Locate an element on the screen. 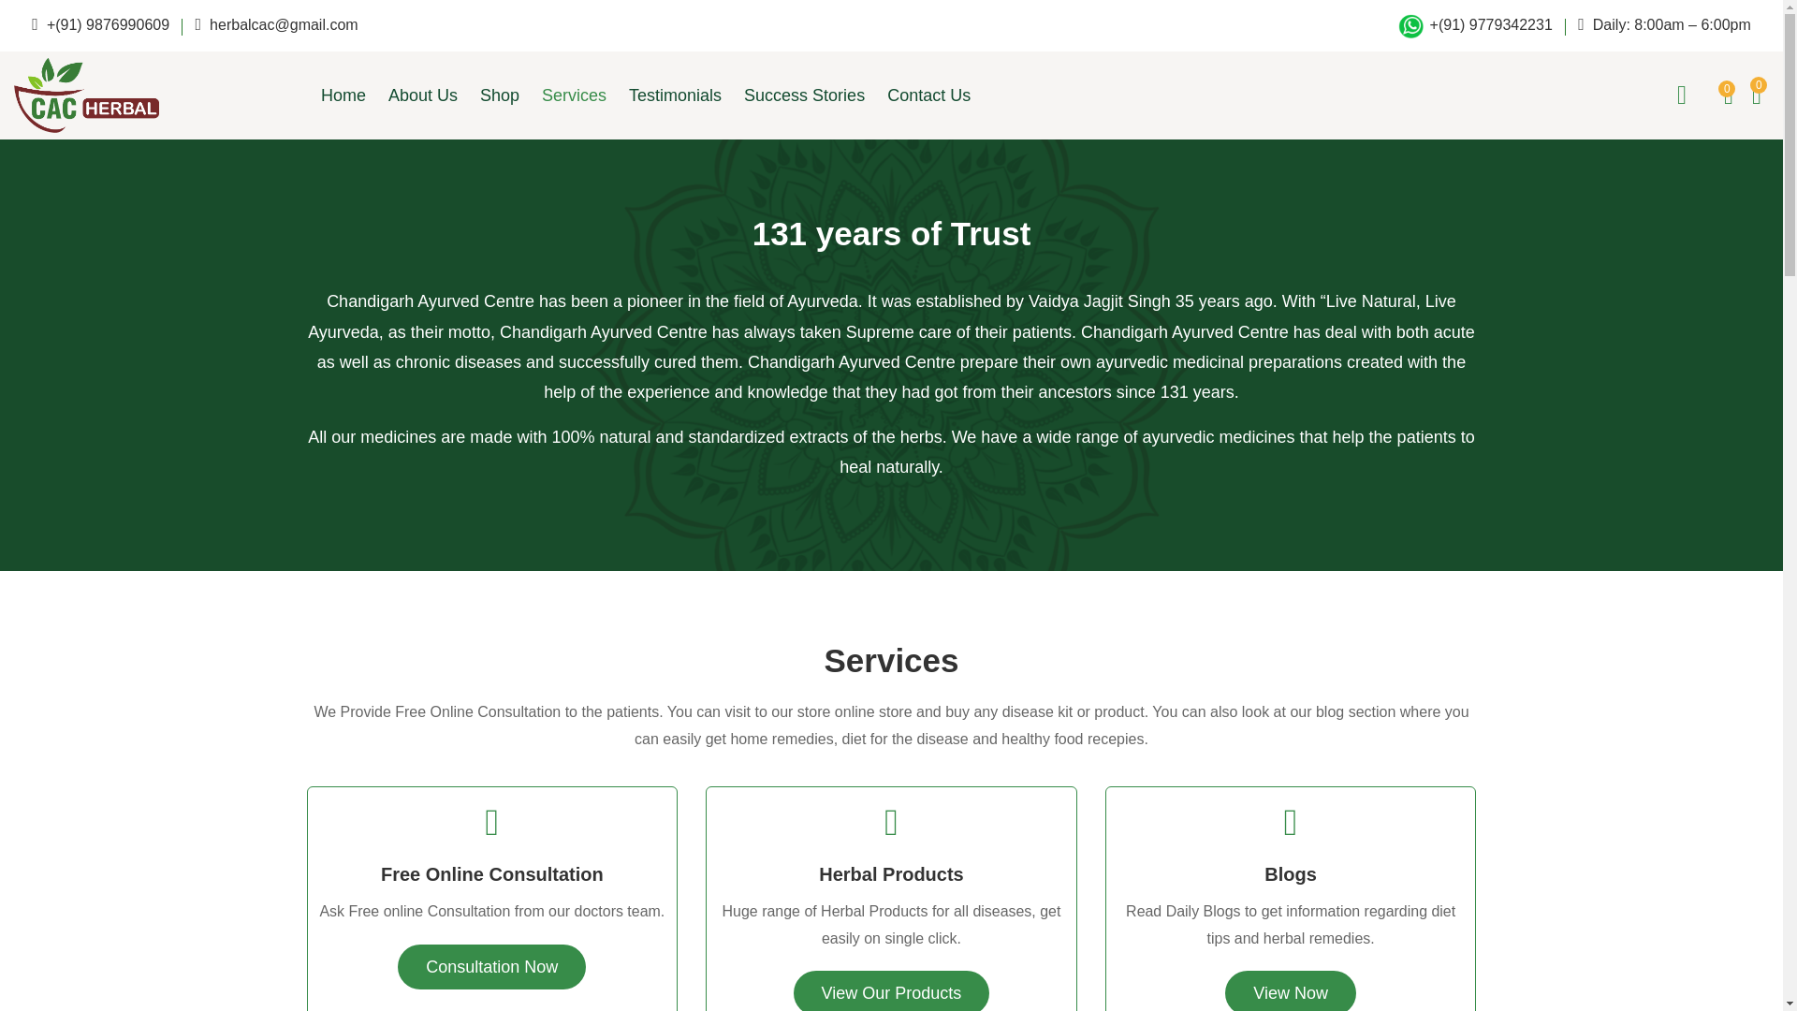 The image size is (1797, 1011). Shop is located at coordinates (500, 95).